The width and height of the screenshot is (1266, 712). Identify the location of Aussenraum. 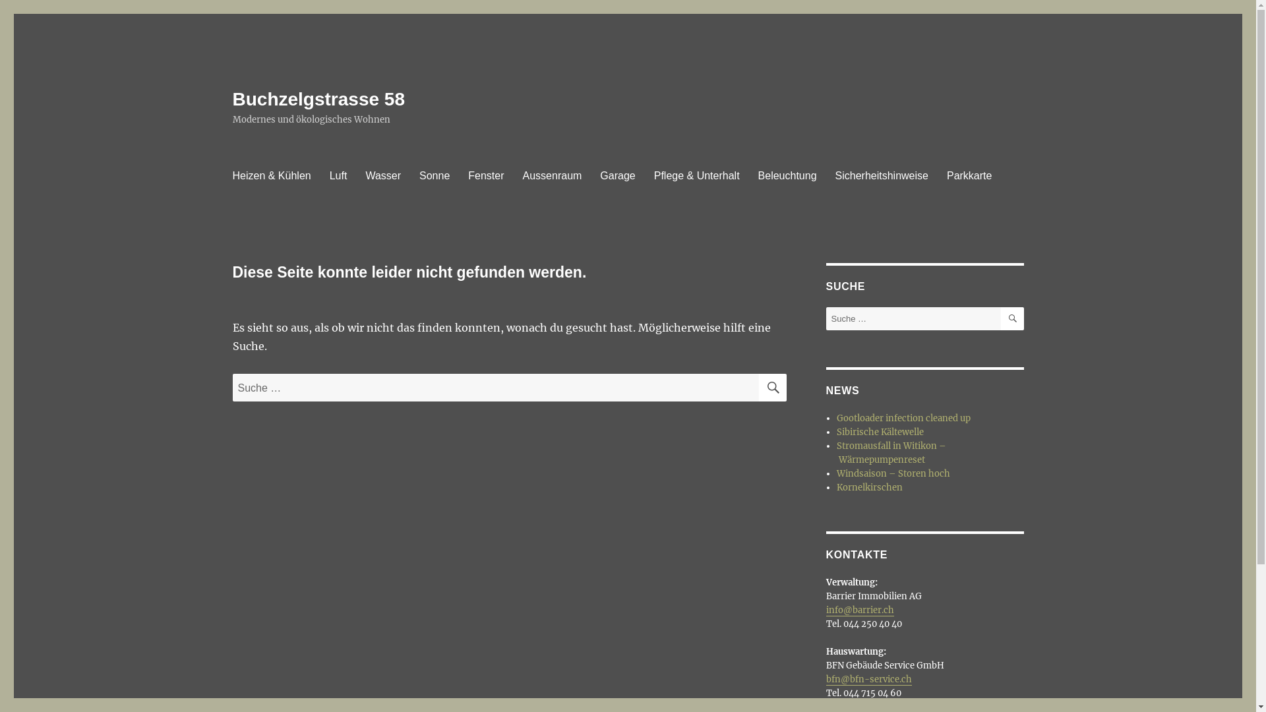
(553, 175).